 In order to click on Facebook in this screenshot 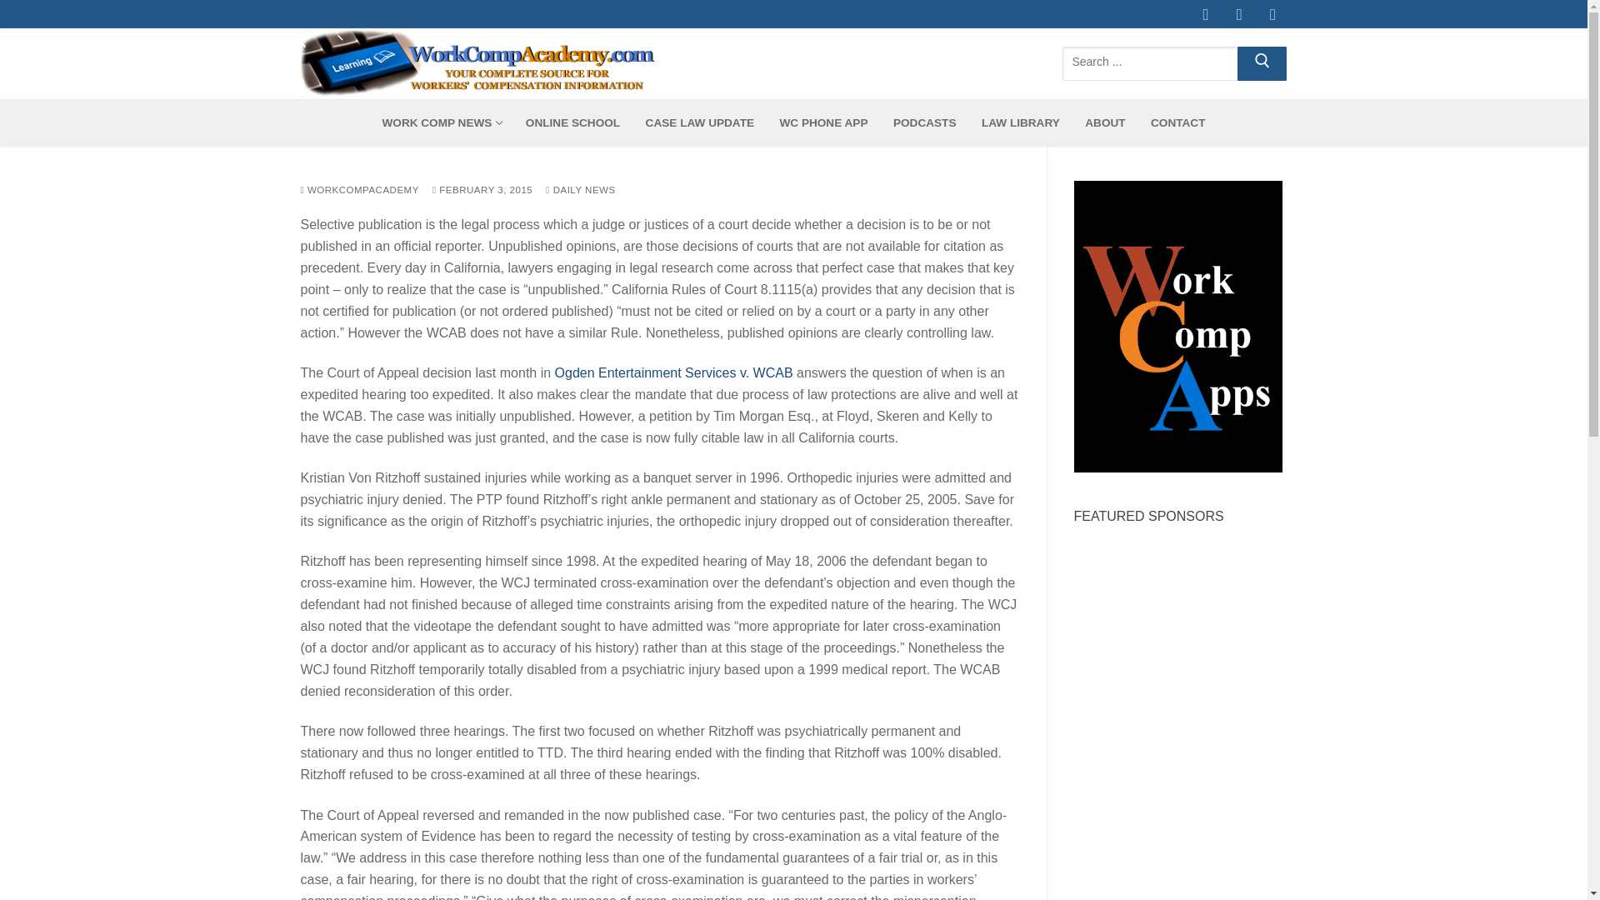, I will do `click(1207, 14)`.